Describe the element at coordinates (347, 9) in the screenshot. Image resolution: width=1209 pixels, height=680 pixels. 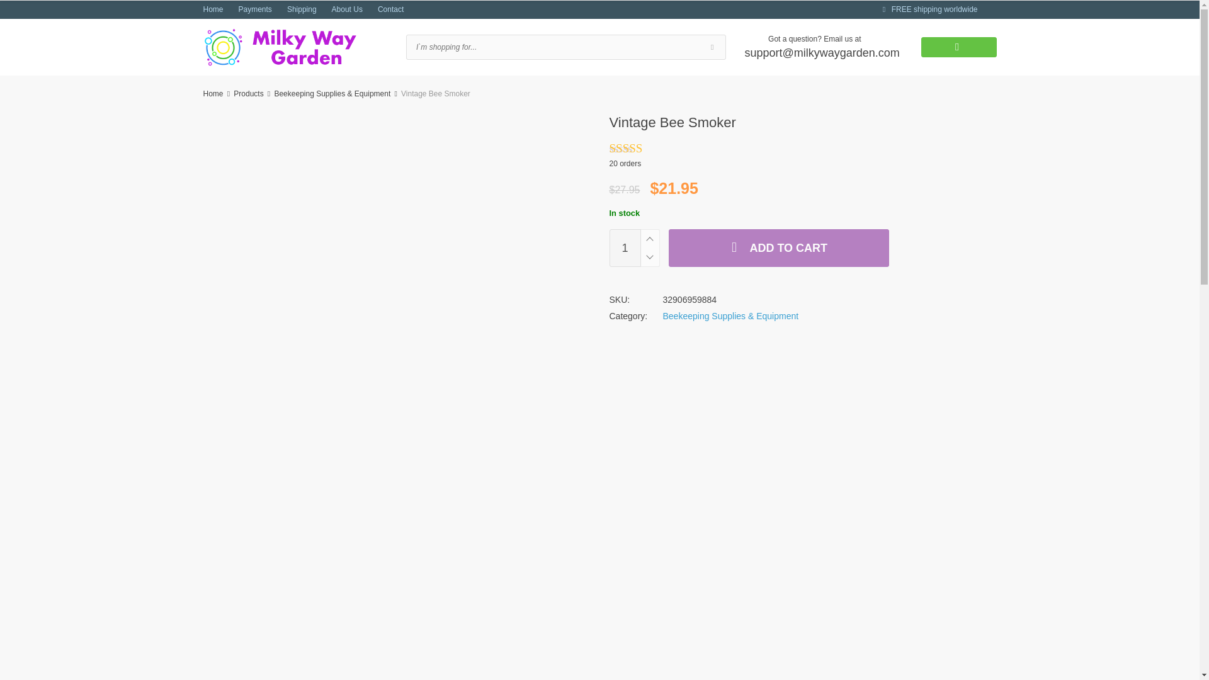
I see `About Us` at that location.